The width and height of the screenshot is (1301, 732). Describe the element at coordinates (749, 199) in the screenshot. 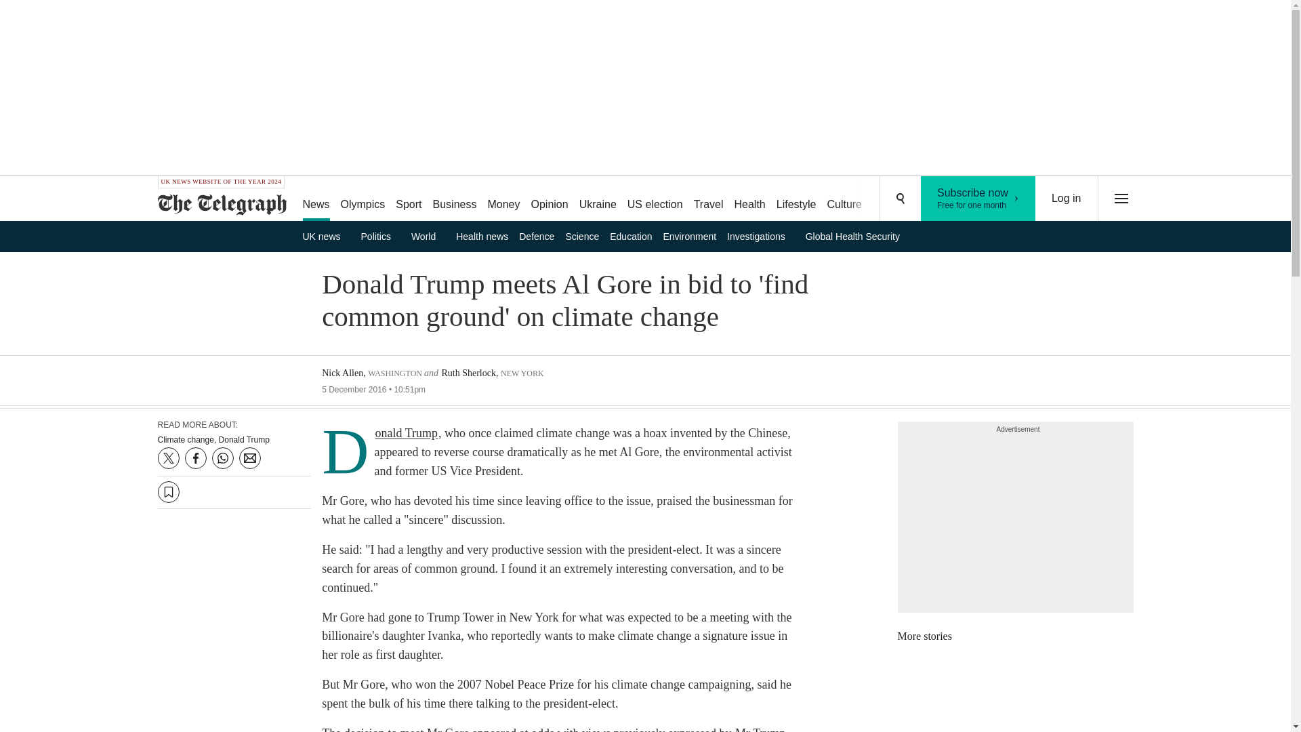

I see `Health` at that location.